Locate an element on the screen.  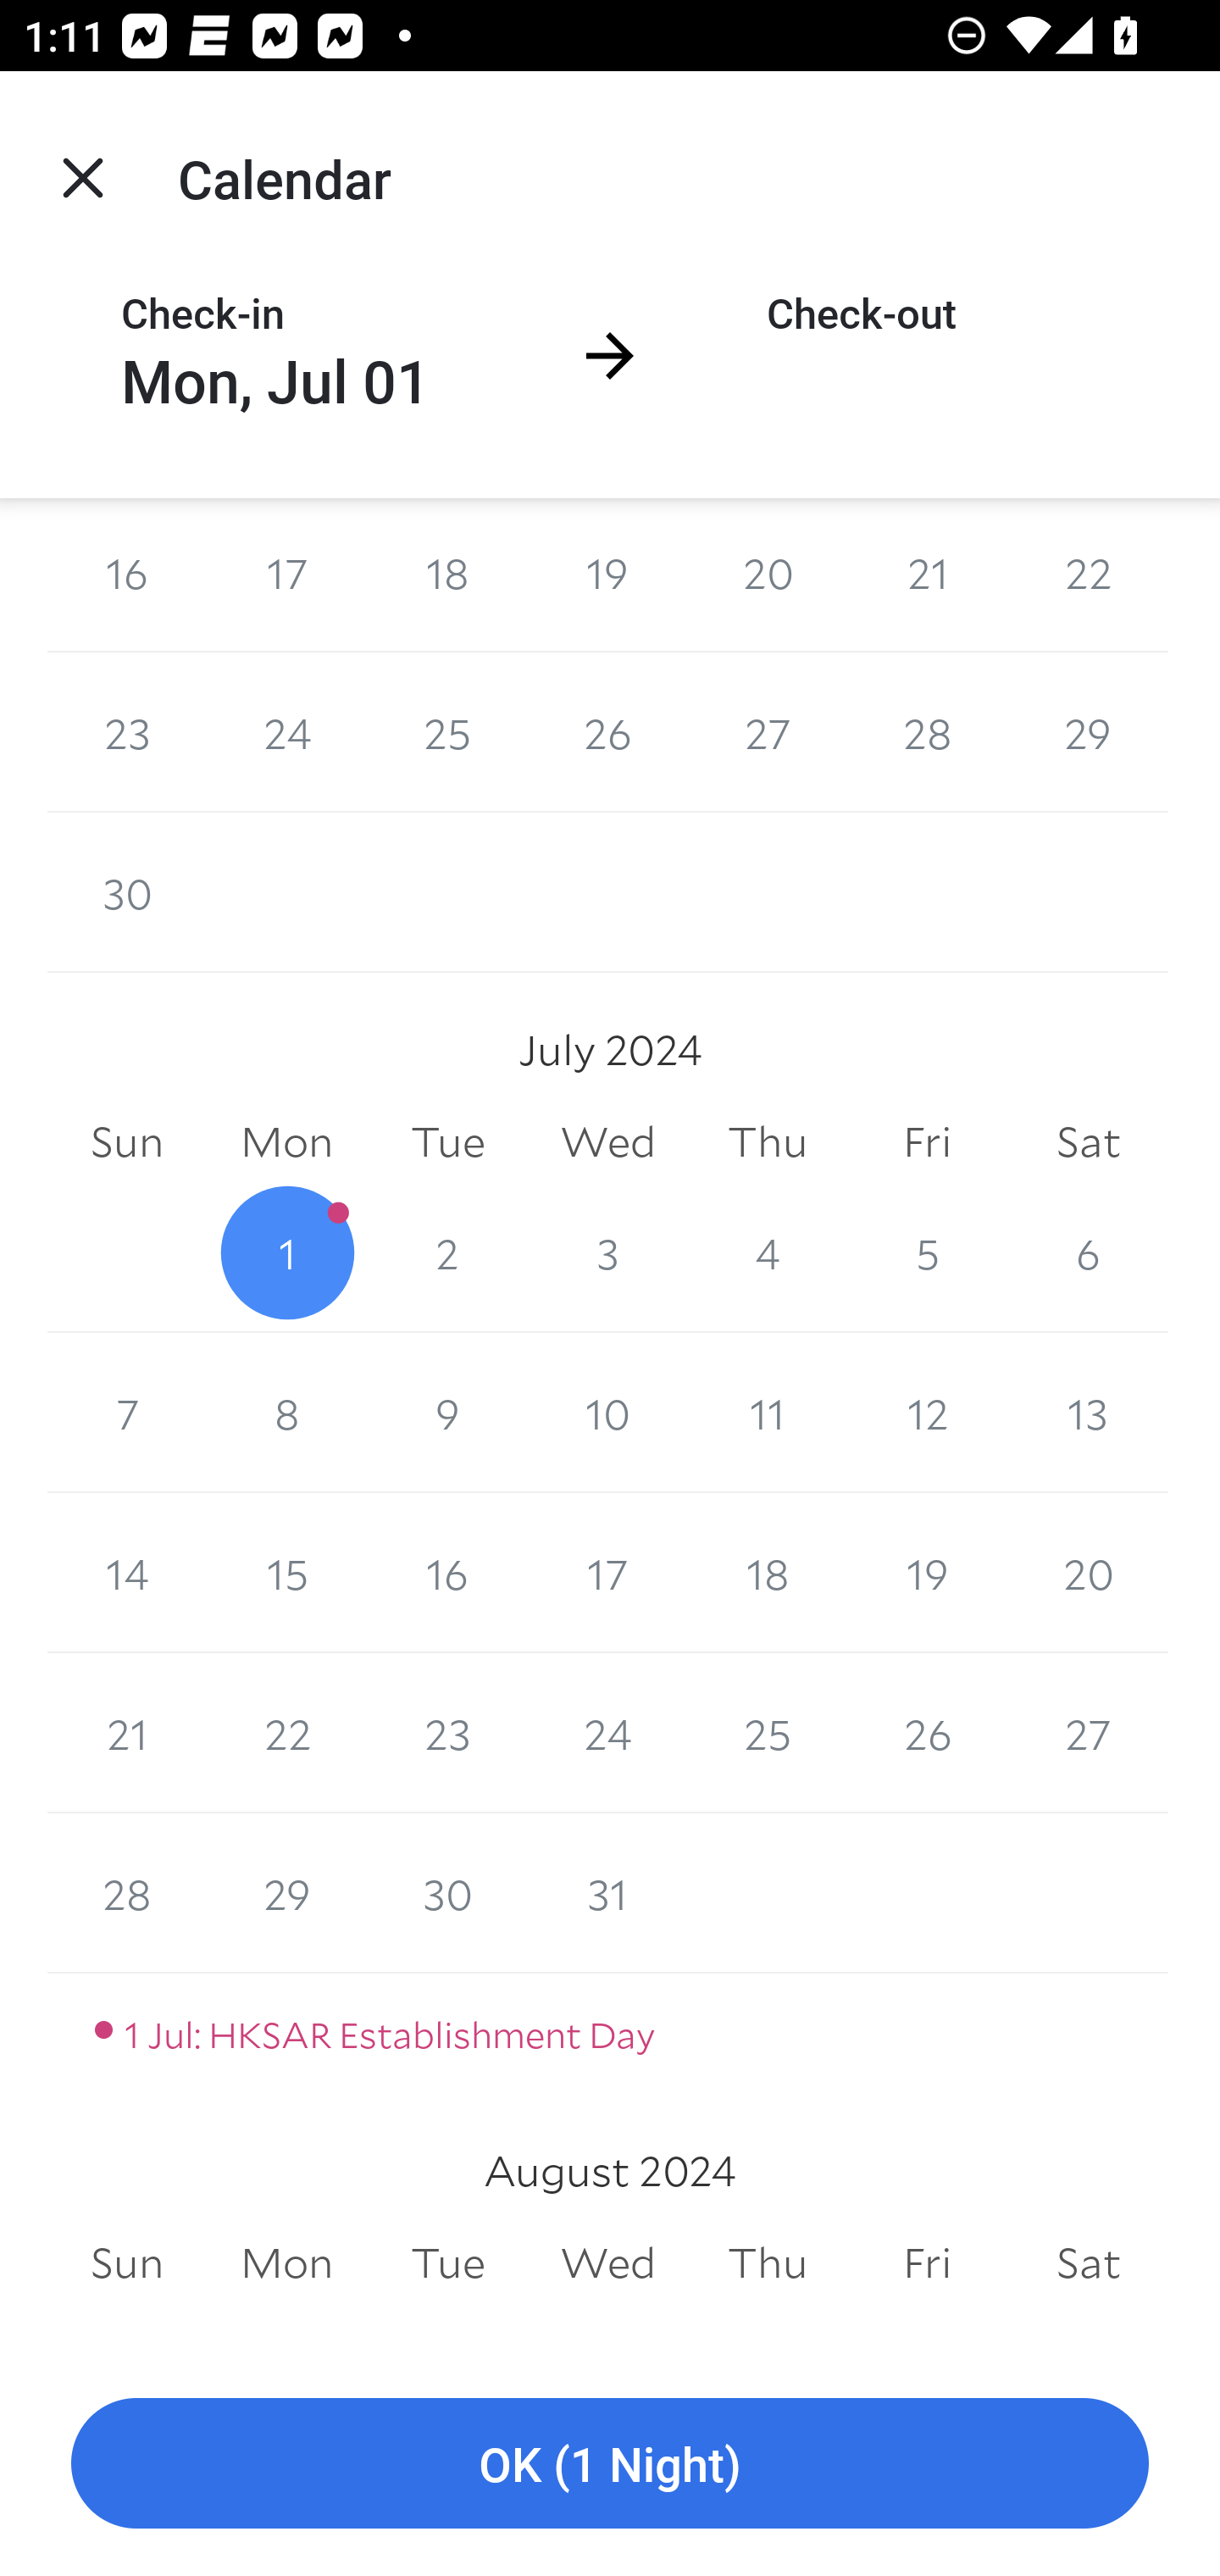
10 10 July 2024 is located at coordinates (608, 1413).